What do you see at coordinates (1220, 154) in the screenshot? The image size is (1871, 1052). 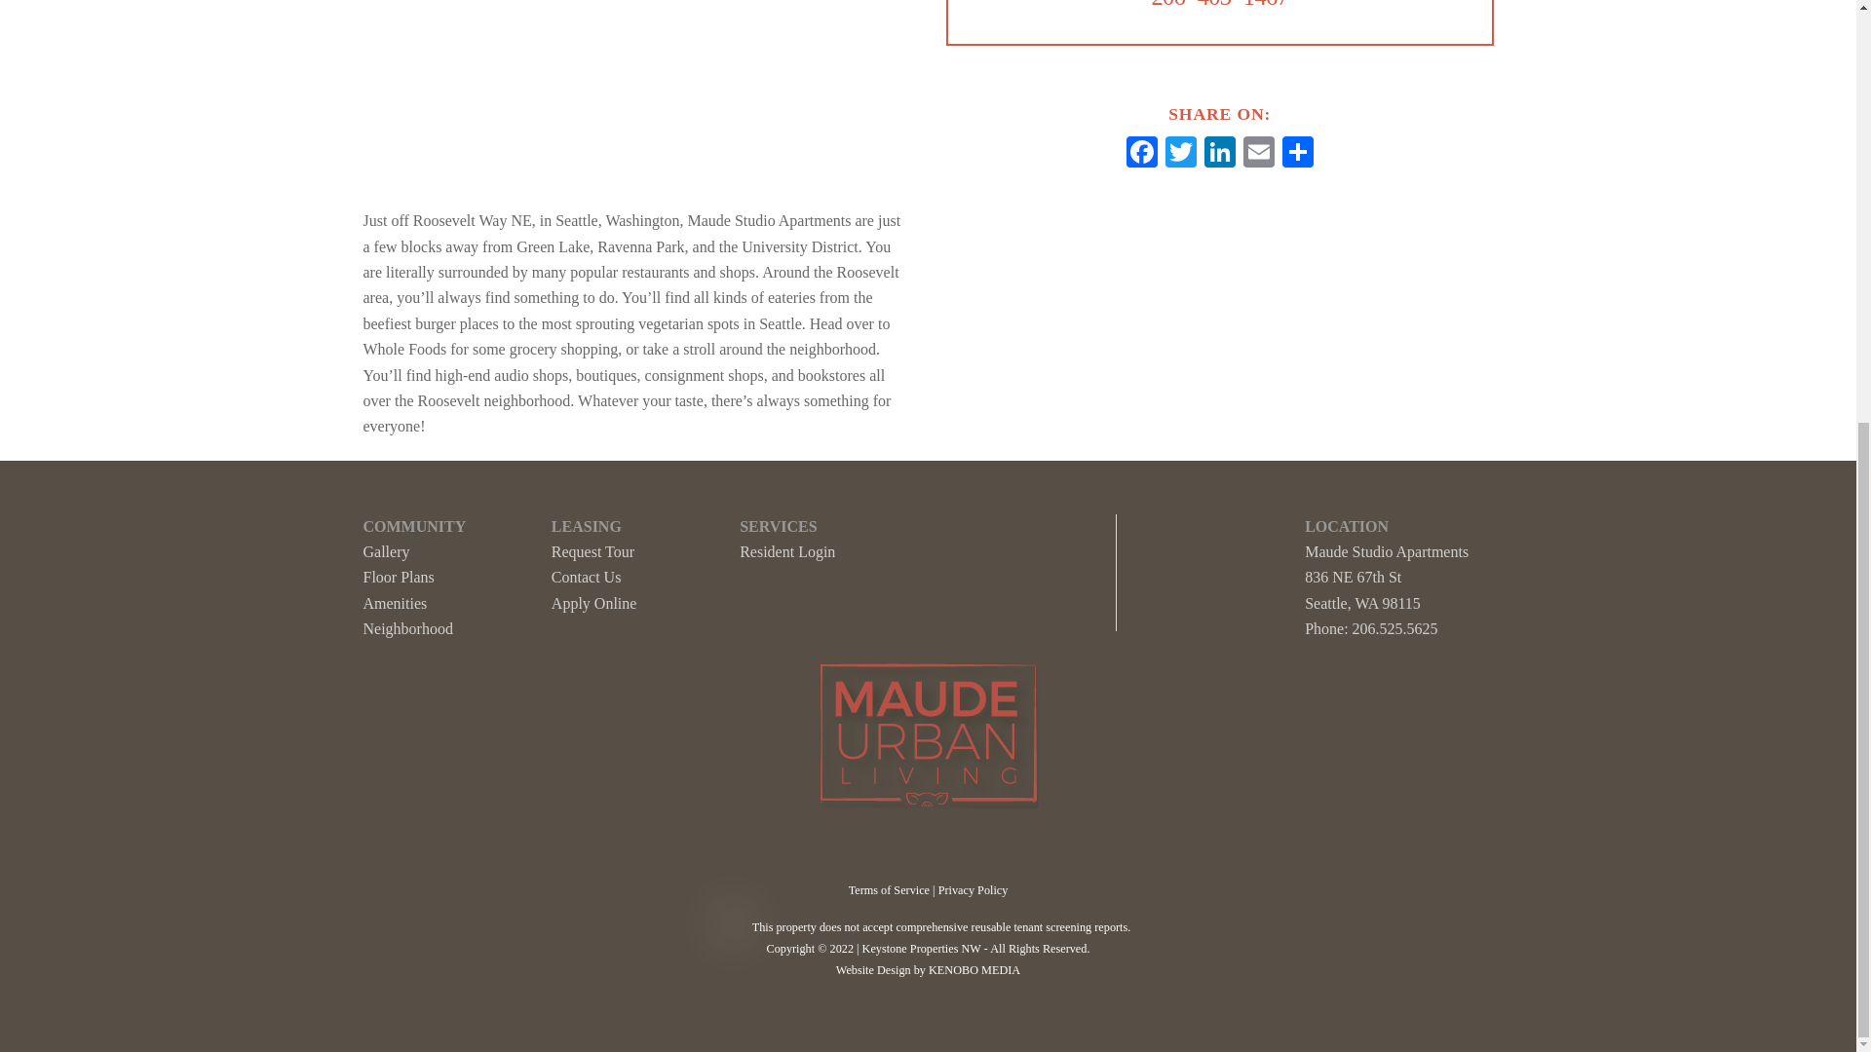 I see `LinkedIn` at bounding box center [1220, 154].